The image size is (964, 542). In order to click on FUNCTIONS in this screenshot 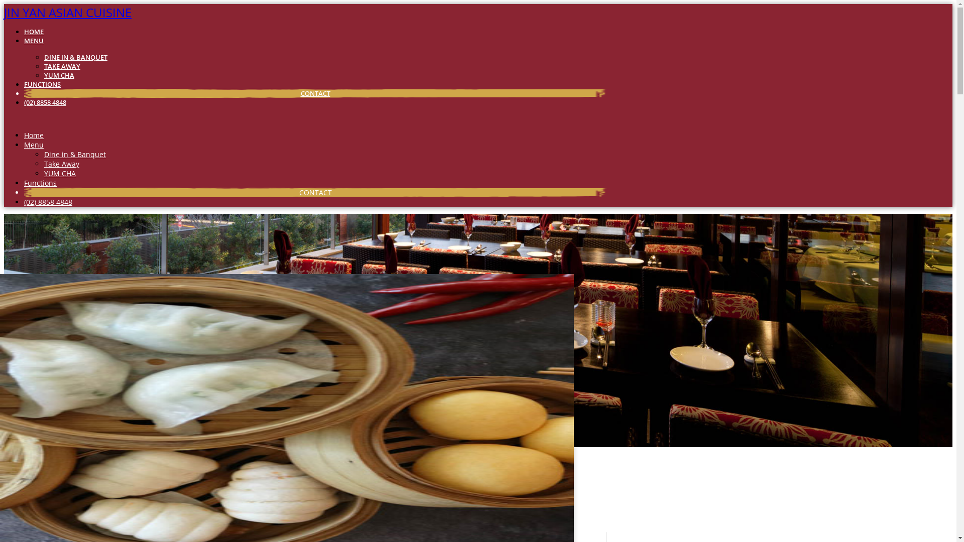, I will do `click(42, 84)`.